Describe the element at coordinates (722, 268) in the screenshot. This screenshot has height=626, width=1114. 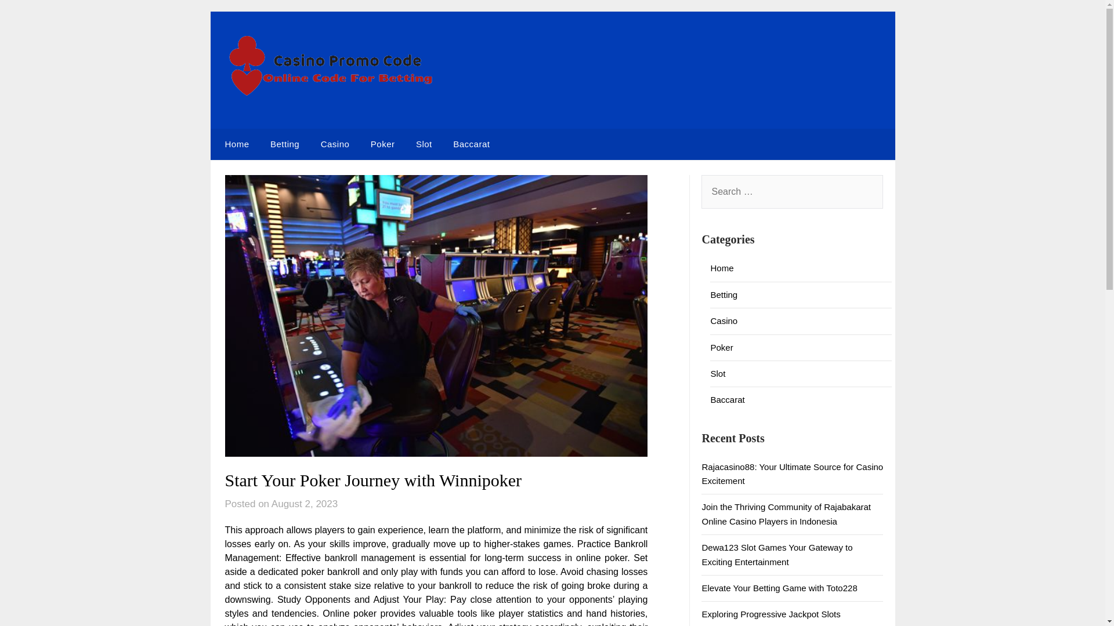
I see `Home` at that location.